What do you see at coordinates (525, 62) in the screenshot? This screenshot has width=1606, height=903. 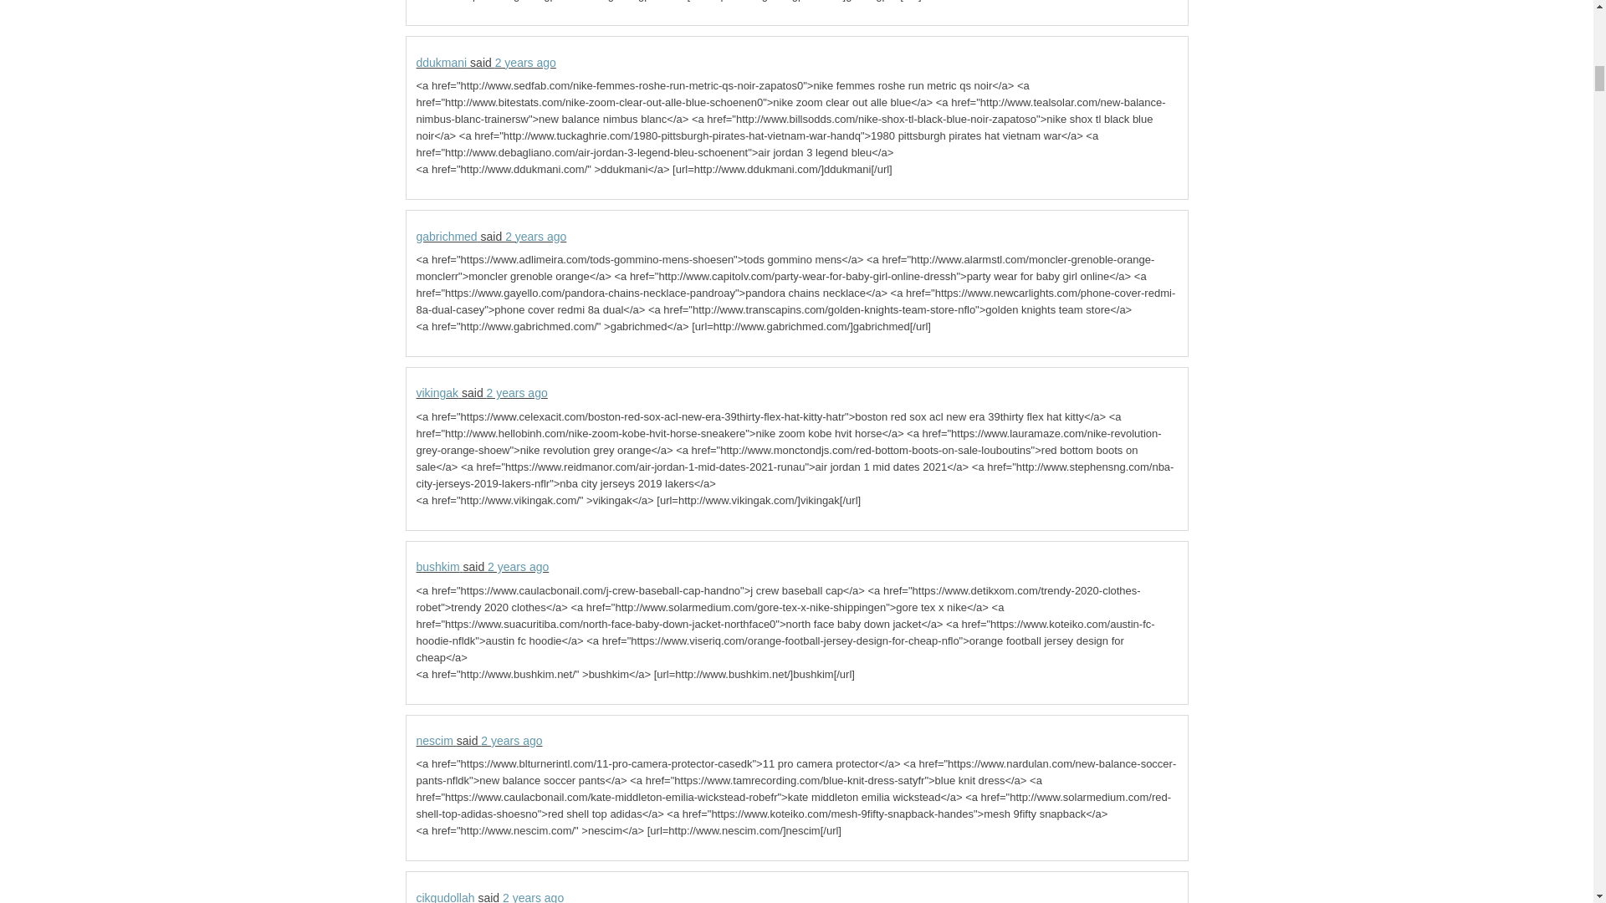 I see `2 years ago` at bounding box center [525, 62].